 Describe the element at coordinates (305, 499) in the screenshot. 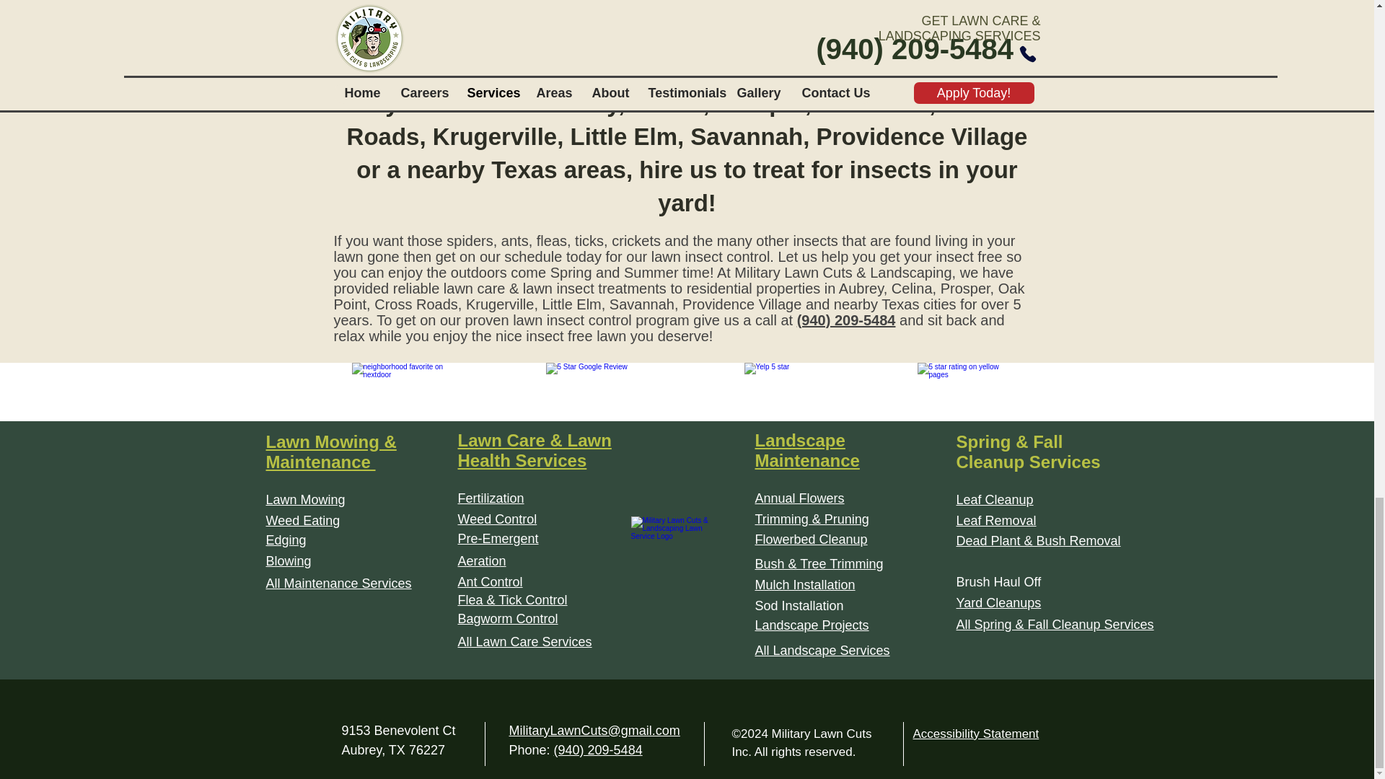

I see `Lawn Mowing` at that location.